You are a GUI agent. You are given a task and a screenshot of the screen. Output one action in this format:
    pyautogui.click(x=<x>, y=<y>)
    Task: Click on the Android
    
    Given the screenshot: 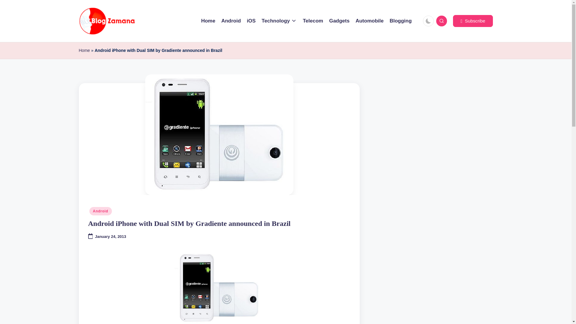 What is the action you would take?
    pyautogui.click(x=231, y=21)
    